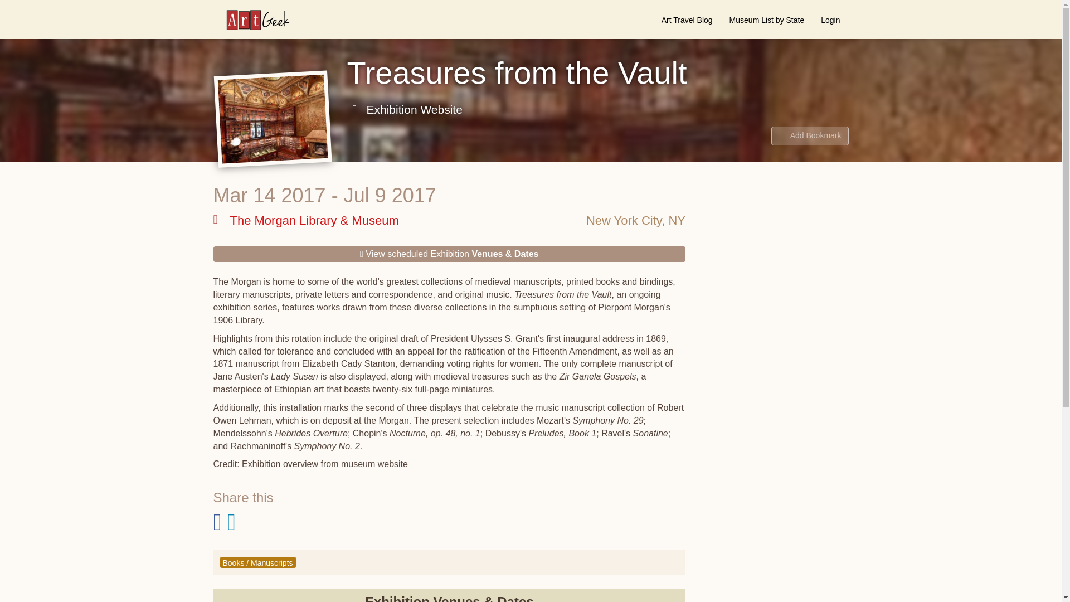 The image size is (1070, 602). I want to click on Art Travel Blog, so click(687, 20).